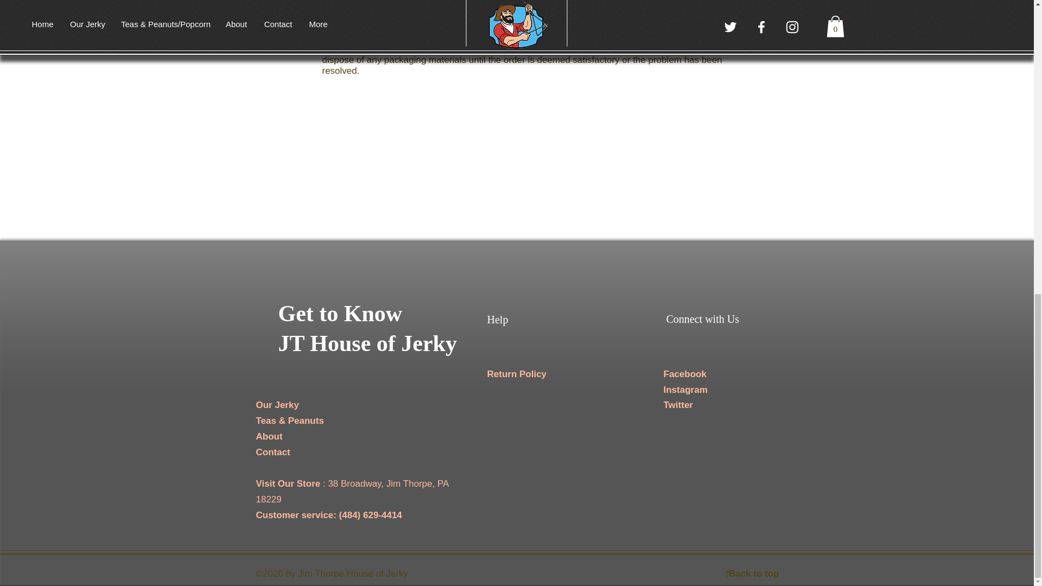 The image size is (1042, 586). I want to click on Our Jerky, so click(278, 405).